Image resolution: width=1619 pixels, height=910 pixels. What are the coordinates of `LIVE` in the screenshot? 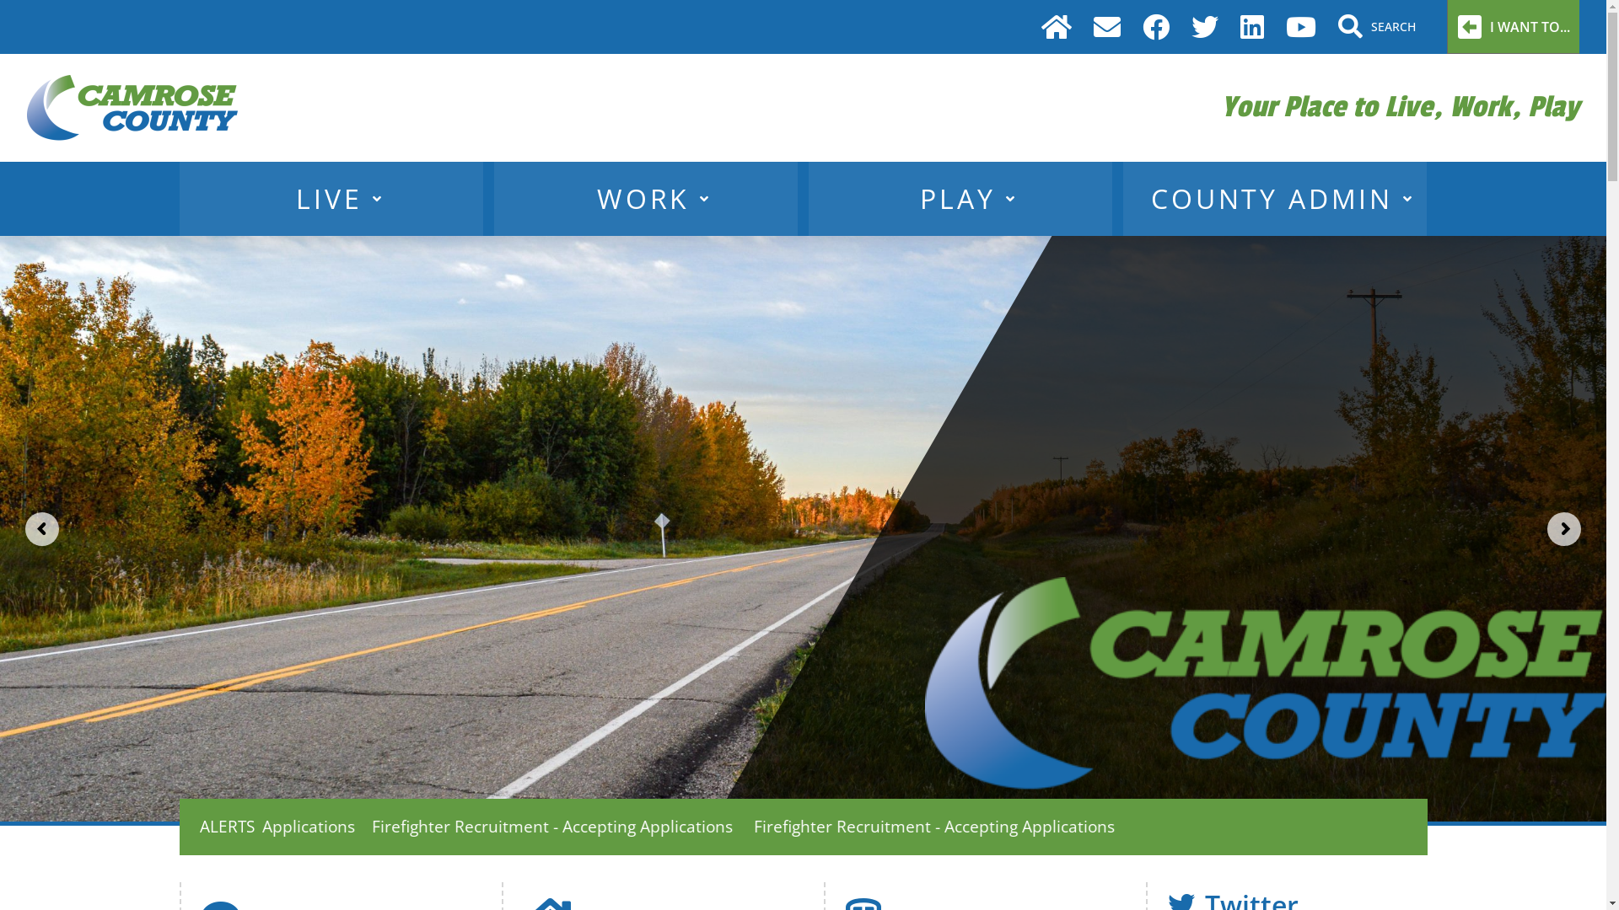 It's located at (331, 199).